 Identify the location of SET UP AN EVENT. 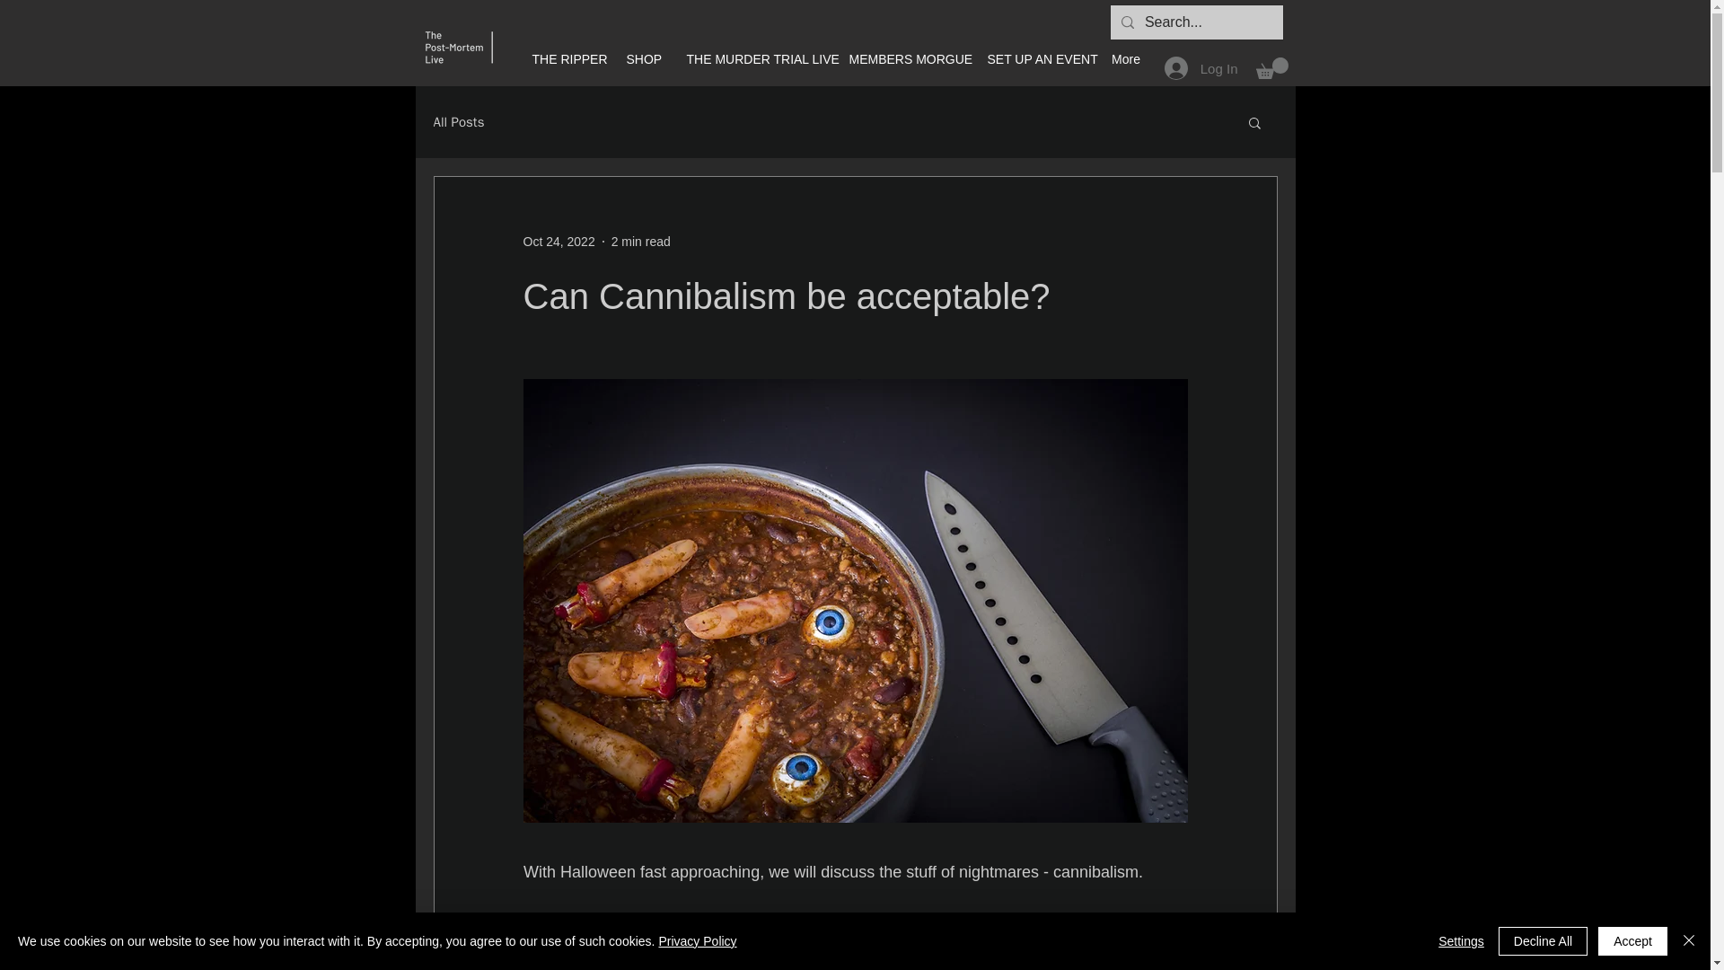
(1034, 59).